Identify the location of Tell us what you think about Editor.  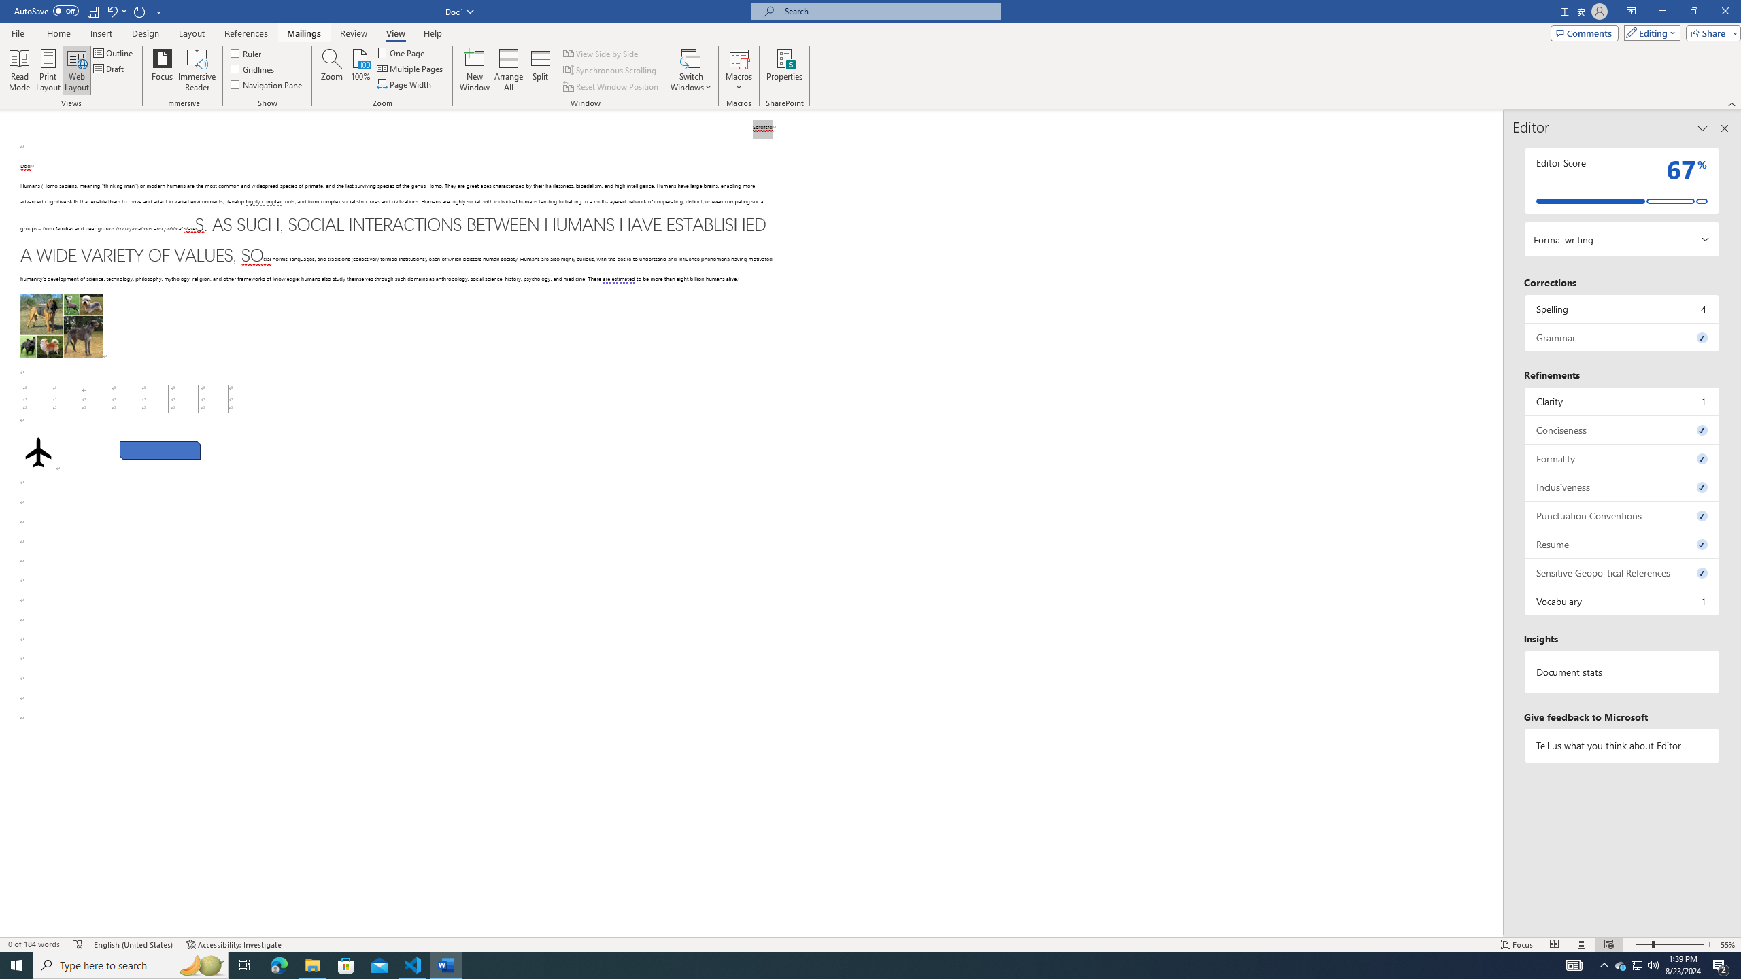
(1623, 745).